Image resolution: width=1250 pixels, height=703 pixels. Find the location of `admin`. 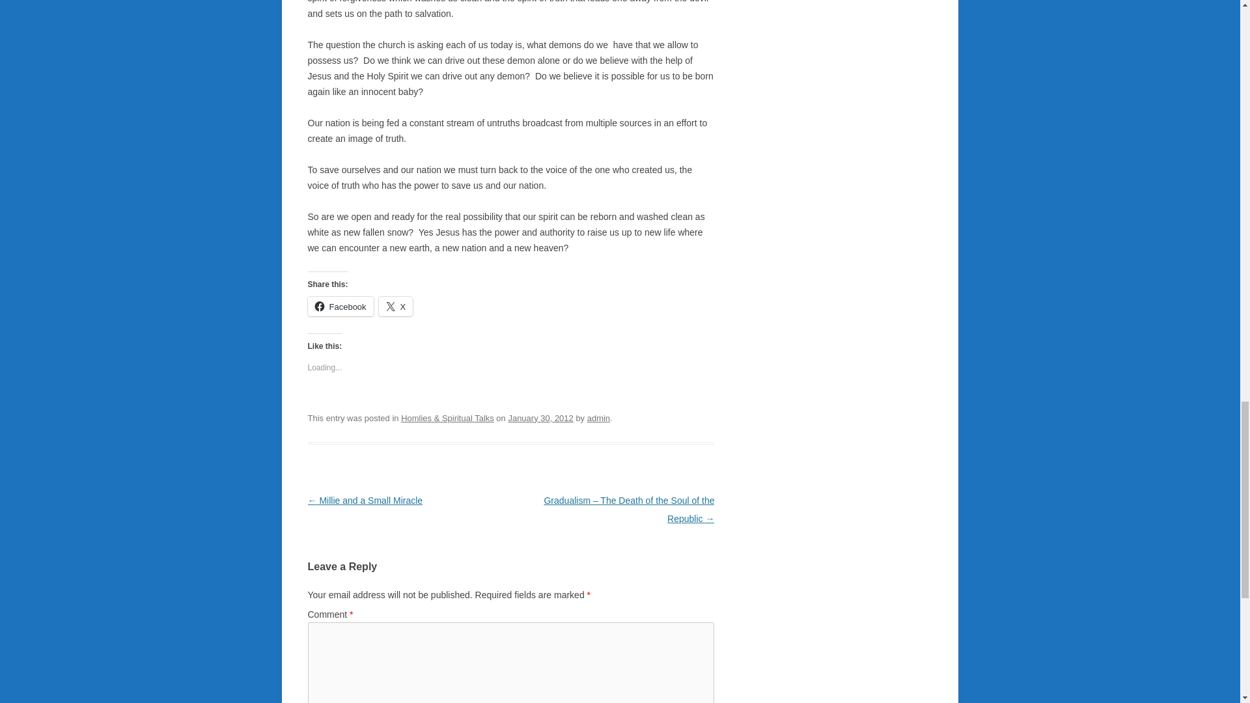

admin is located at coordinates (598, 418).